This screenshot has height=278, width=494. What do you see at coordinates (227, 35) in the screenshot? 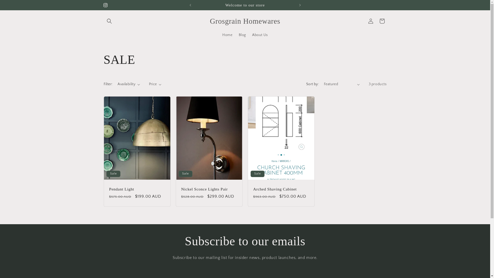
I see `Home` at bounding box center [227, 35].